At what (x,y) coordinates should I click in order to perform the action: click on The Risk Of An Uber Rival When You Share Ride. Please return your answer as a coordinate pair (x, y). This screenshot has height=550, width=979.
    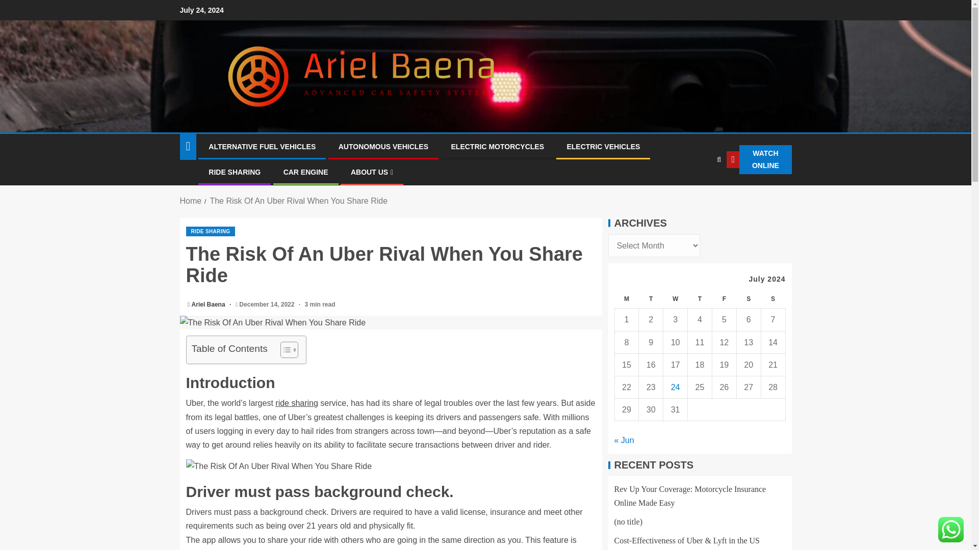
    Looking at the image, I should click on (278, 465).